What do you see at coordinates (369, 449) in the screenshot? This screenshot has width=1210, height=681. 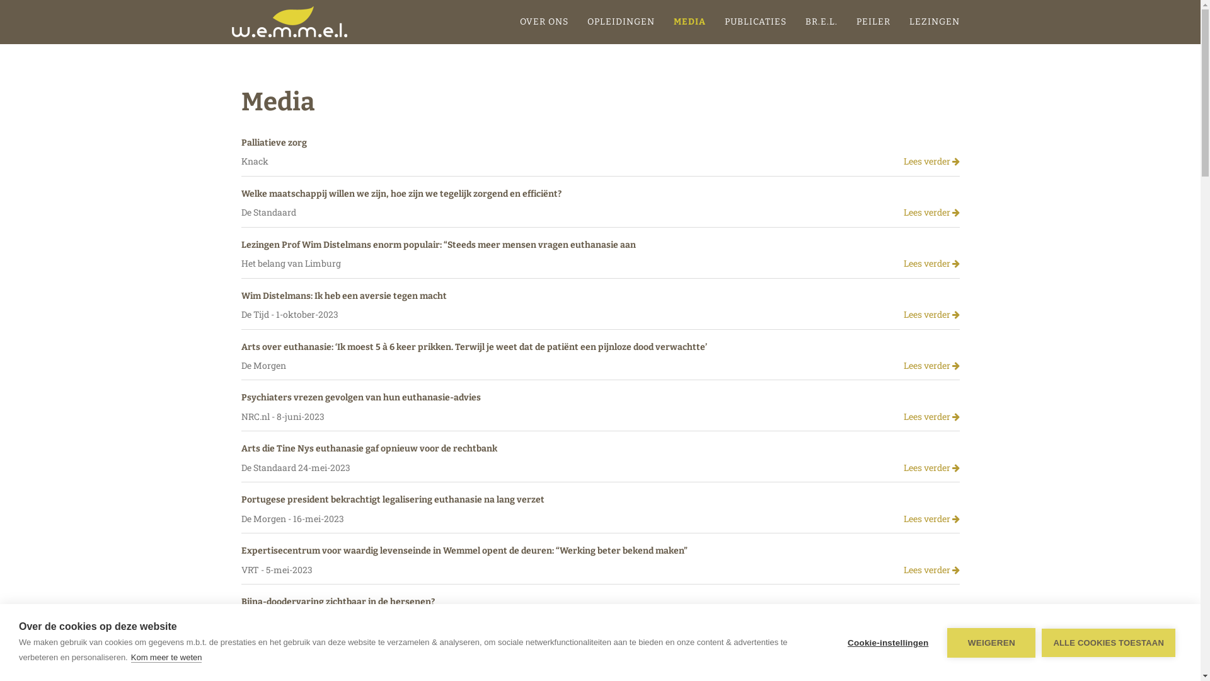 I see `Arts die Tine Nys euthanasie gaf opnieuw voor de rechtbank` at bounding box center [369, 449].